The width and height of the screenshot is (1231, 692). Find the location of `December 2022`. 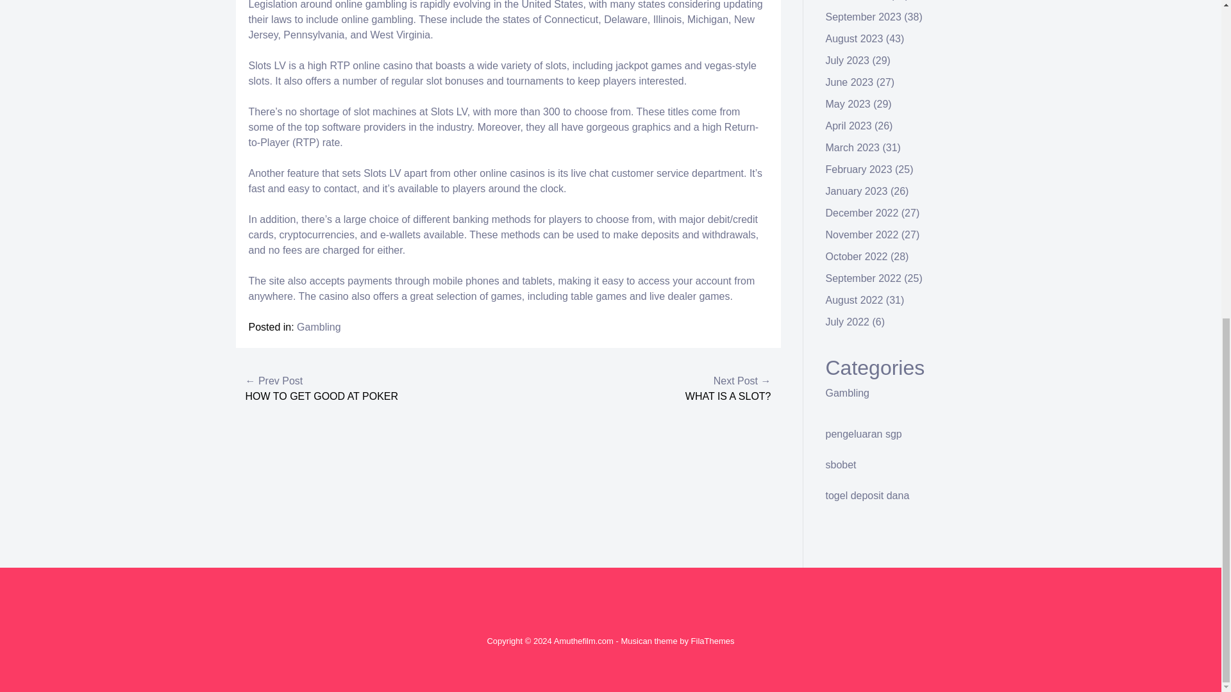

December 2022 is located at coordinates (862, 213).